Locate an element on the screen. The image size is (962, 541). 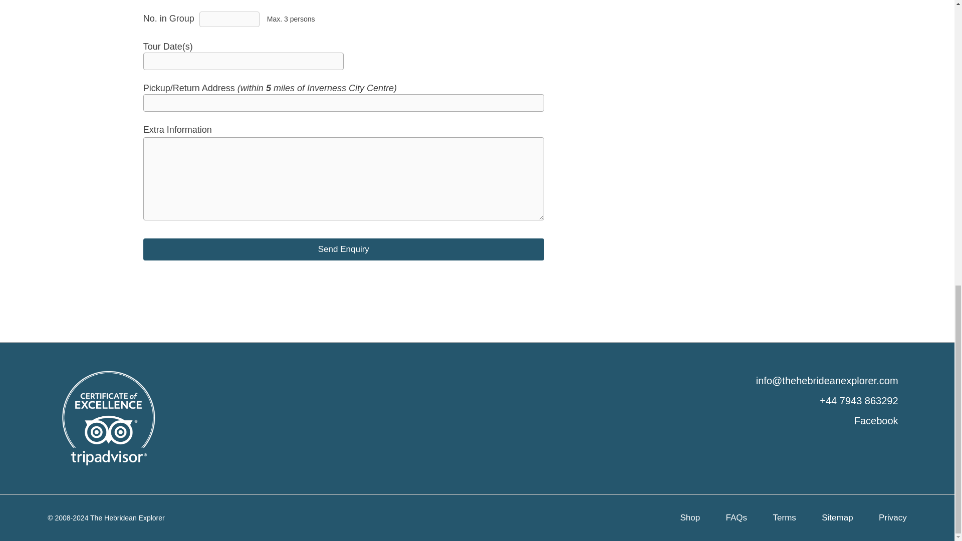
FAQs is located at coordinates (737, 517).